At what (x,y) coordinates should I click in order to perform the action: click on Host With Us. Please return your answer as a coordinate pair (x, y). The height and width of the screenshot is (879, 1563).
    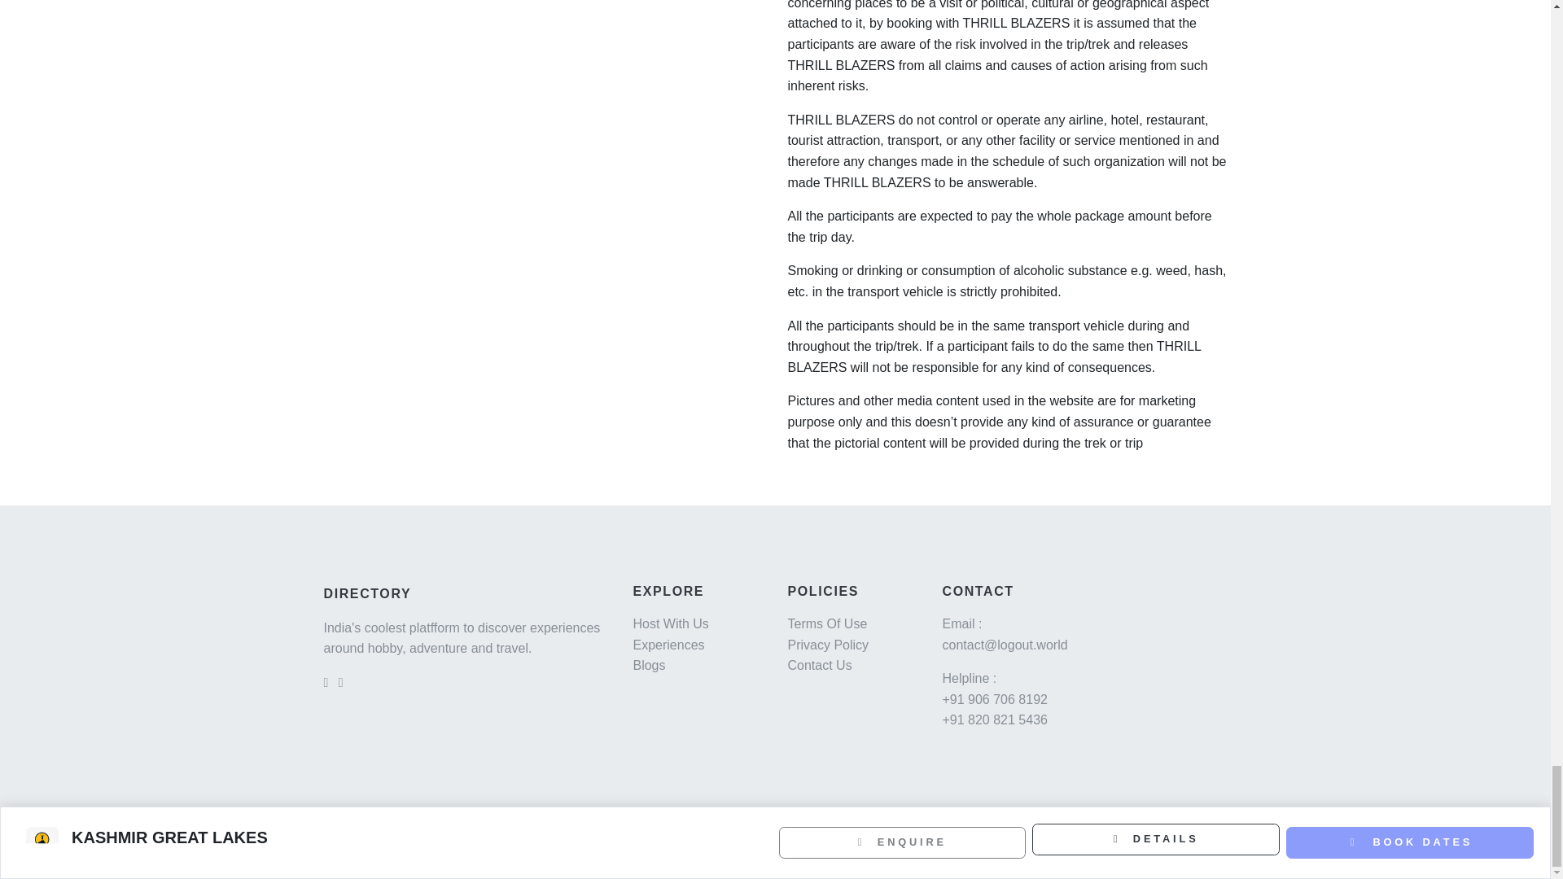
    Looking at the image, I should click on (670, 623).